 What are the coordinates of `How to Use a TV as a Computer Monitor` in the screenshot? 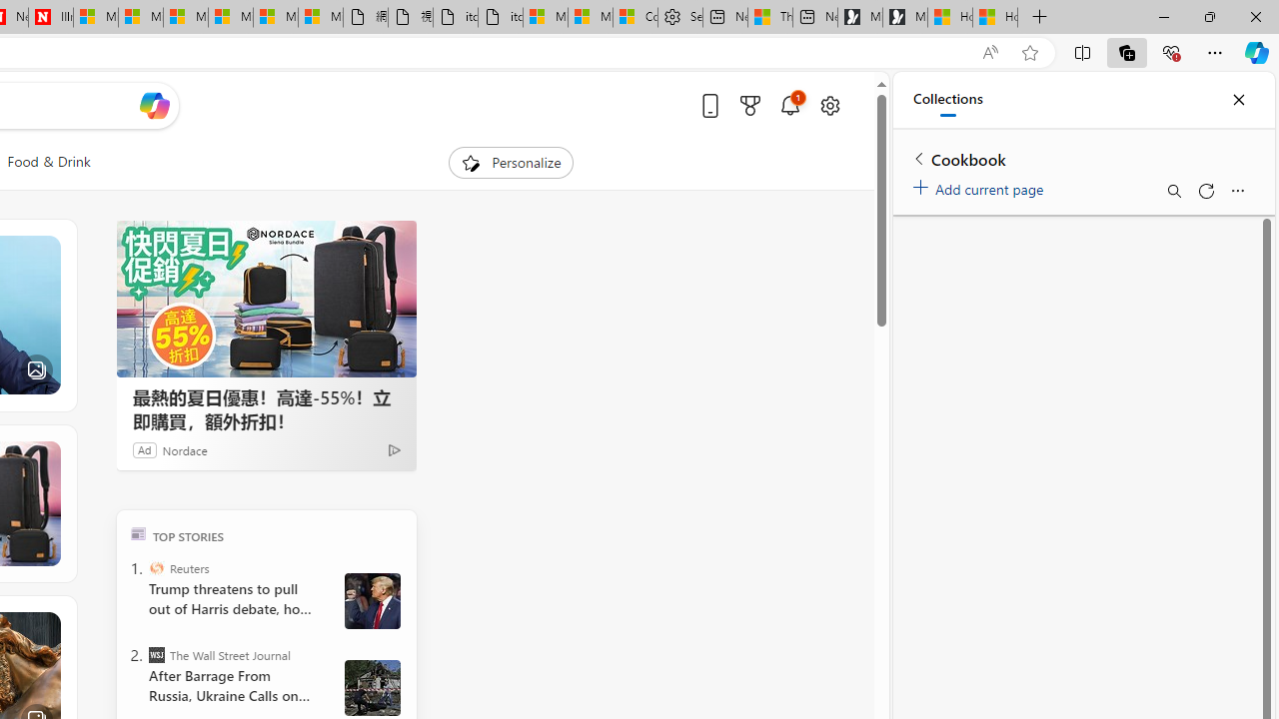 It's located at (995, 18).